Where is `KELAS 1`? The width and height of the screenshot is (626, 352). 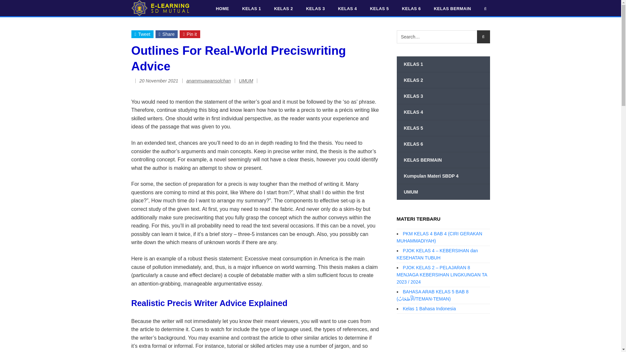
KELAS 1 is located at coordinates (443, 64).